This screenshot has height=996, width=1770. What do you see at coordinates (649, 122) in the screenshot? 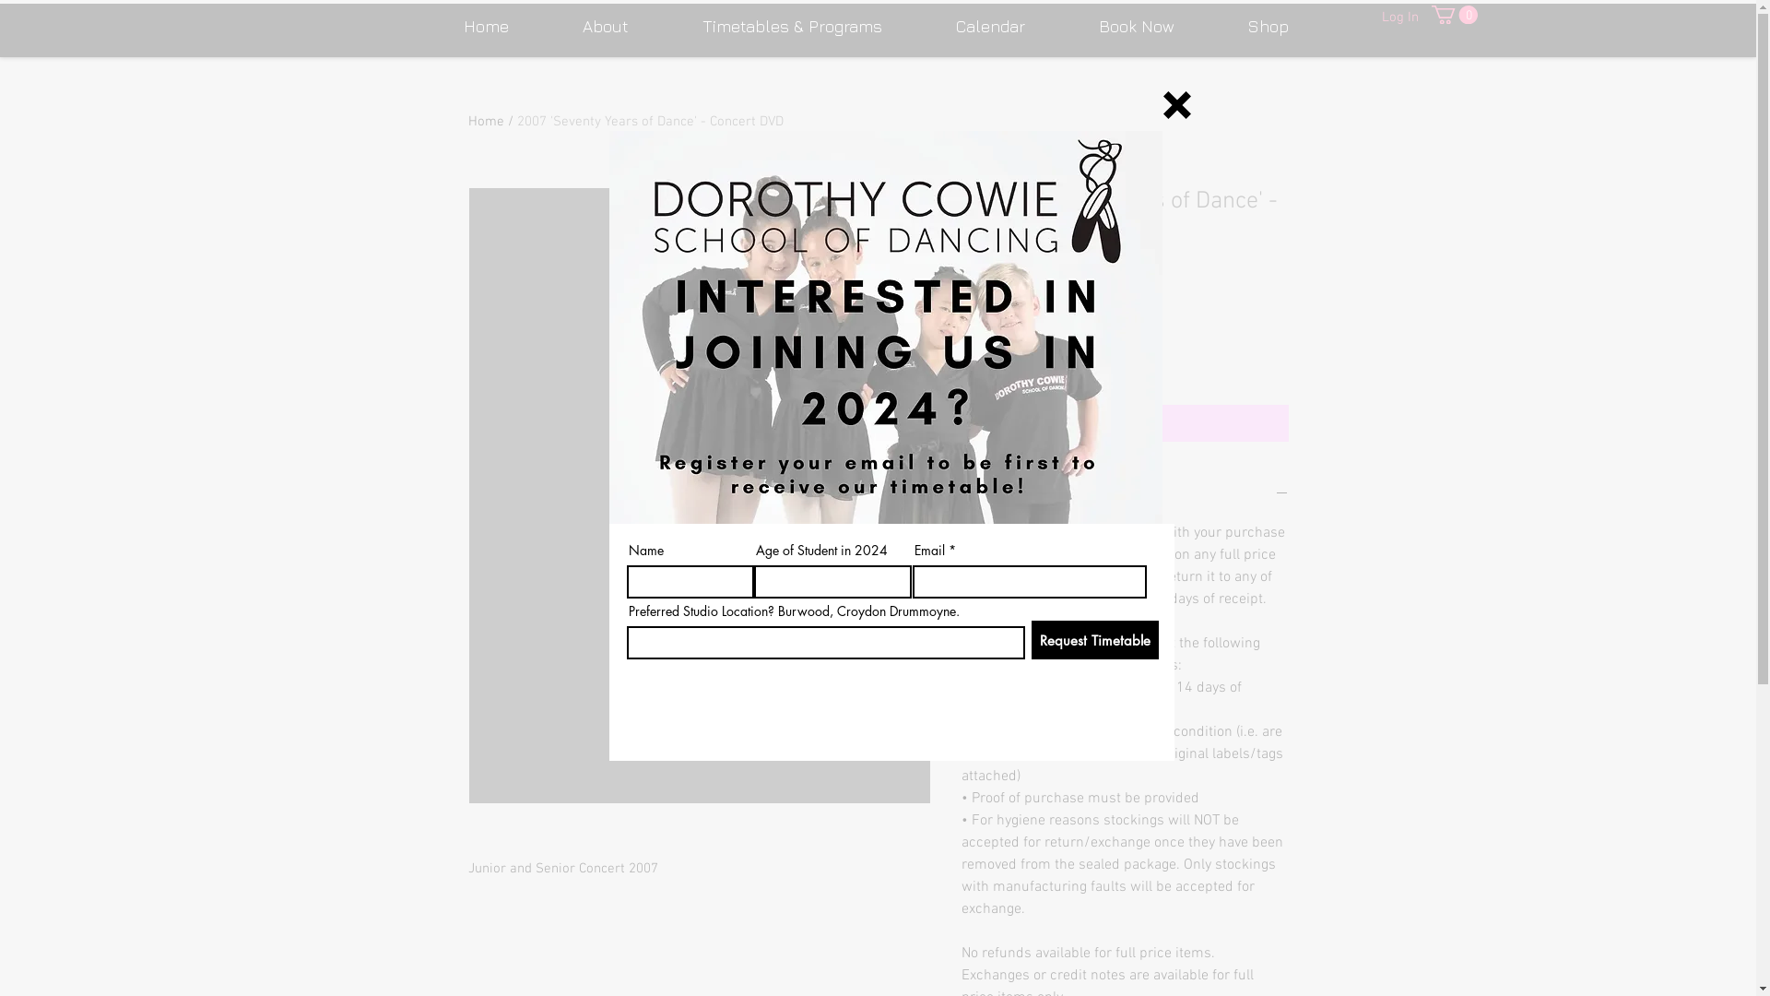
I see `2007 'Seventy Years of Dance' - Concert DVD` at bounding box center [649, 122].